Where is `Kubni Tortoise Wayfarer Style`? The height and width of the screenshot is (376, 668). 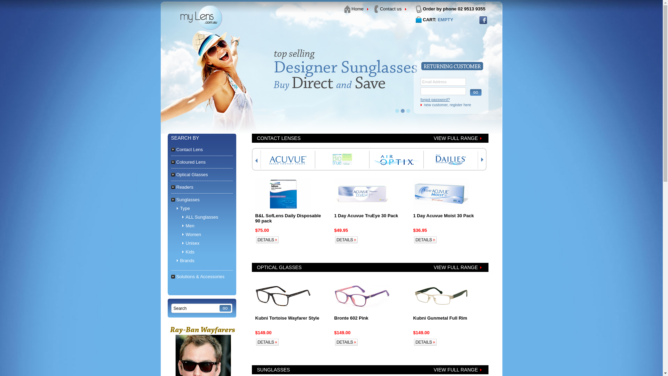
Kubni Tortoise Wayfarer Style is located at coordinates (287, 318).